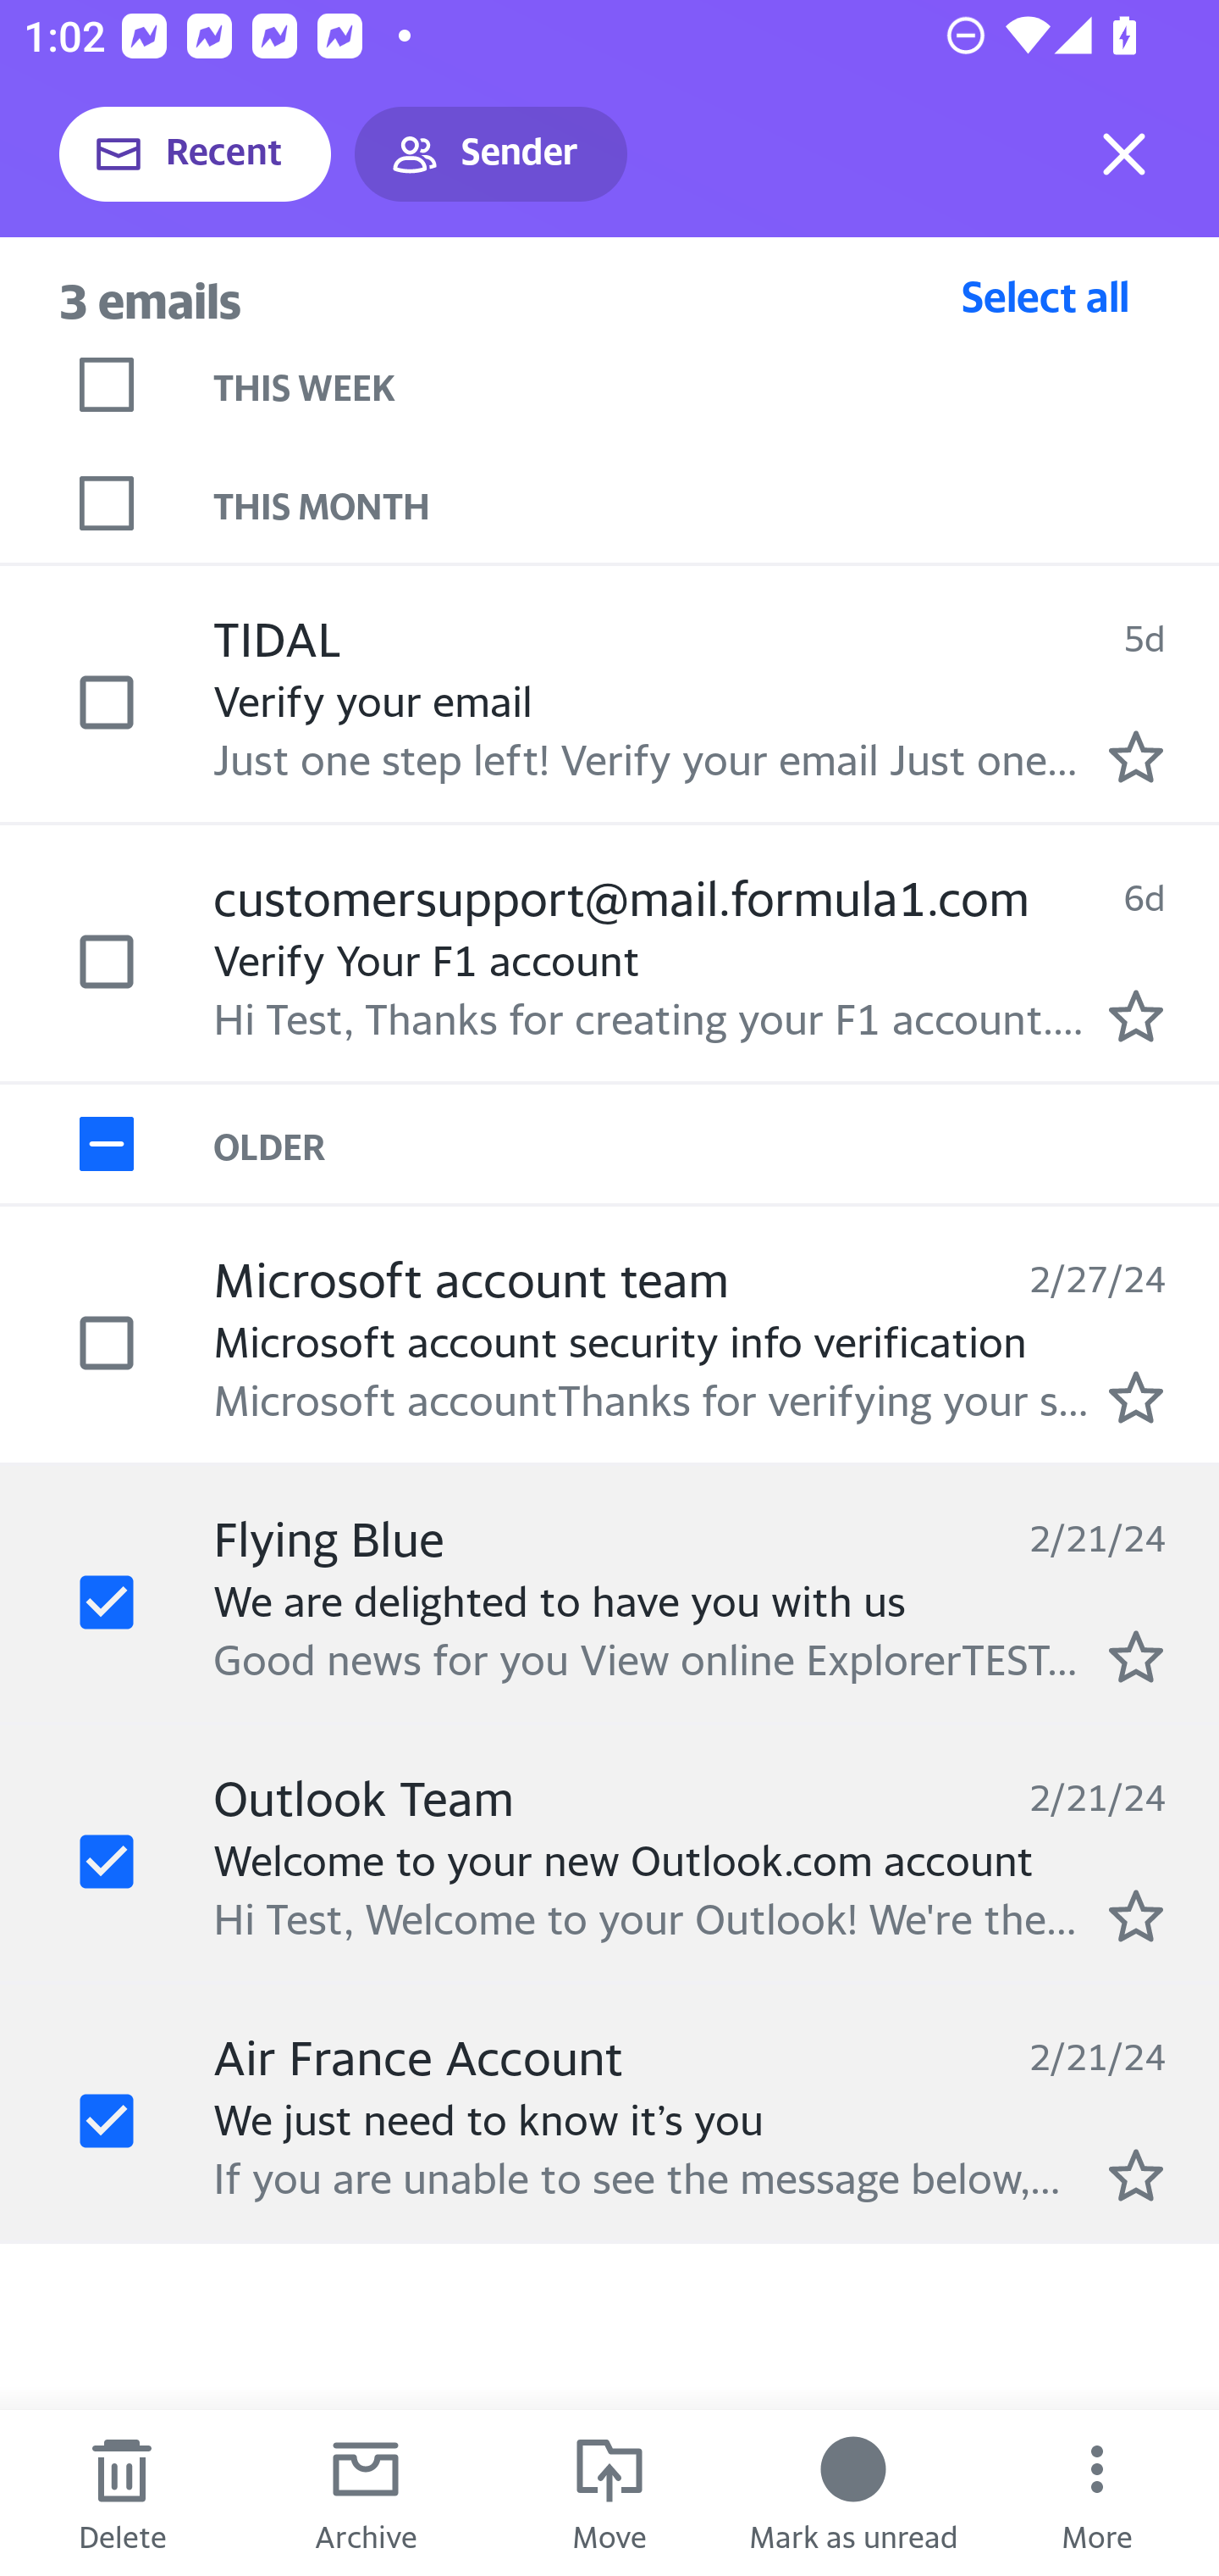  What do you see at coordinates (1136, 1657) in the screenshot?
I see `Mark as starred.` at bounding box center [1136, 1657].